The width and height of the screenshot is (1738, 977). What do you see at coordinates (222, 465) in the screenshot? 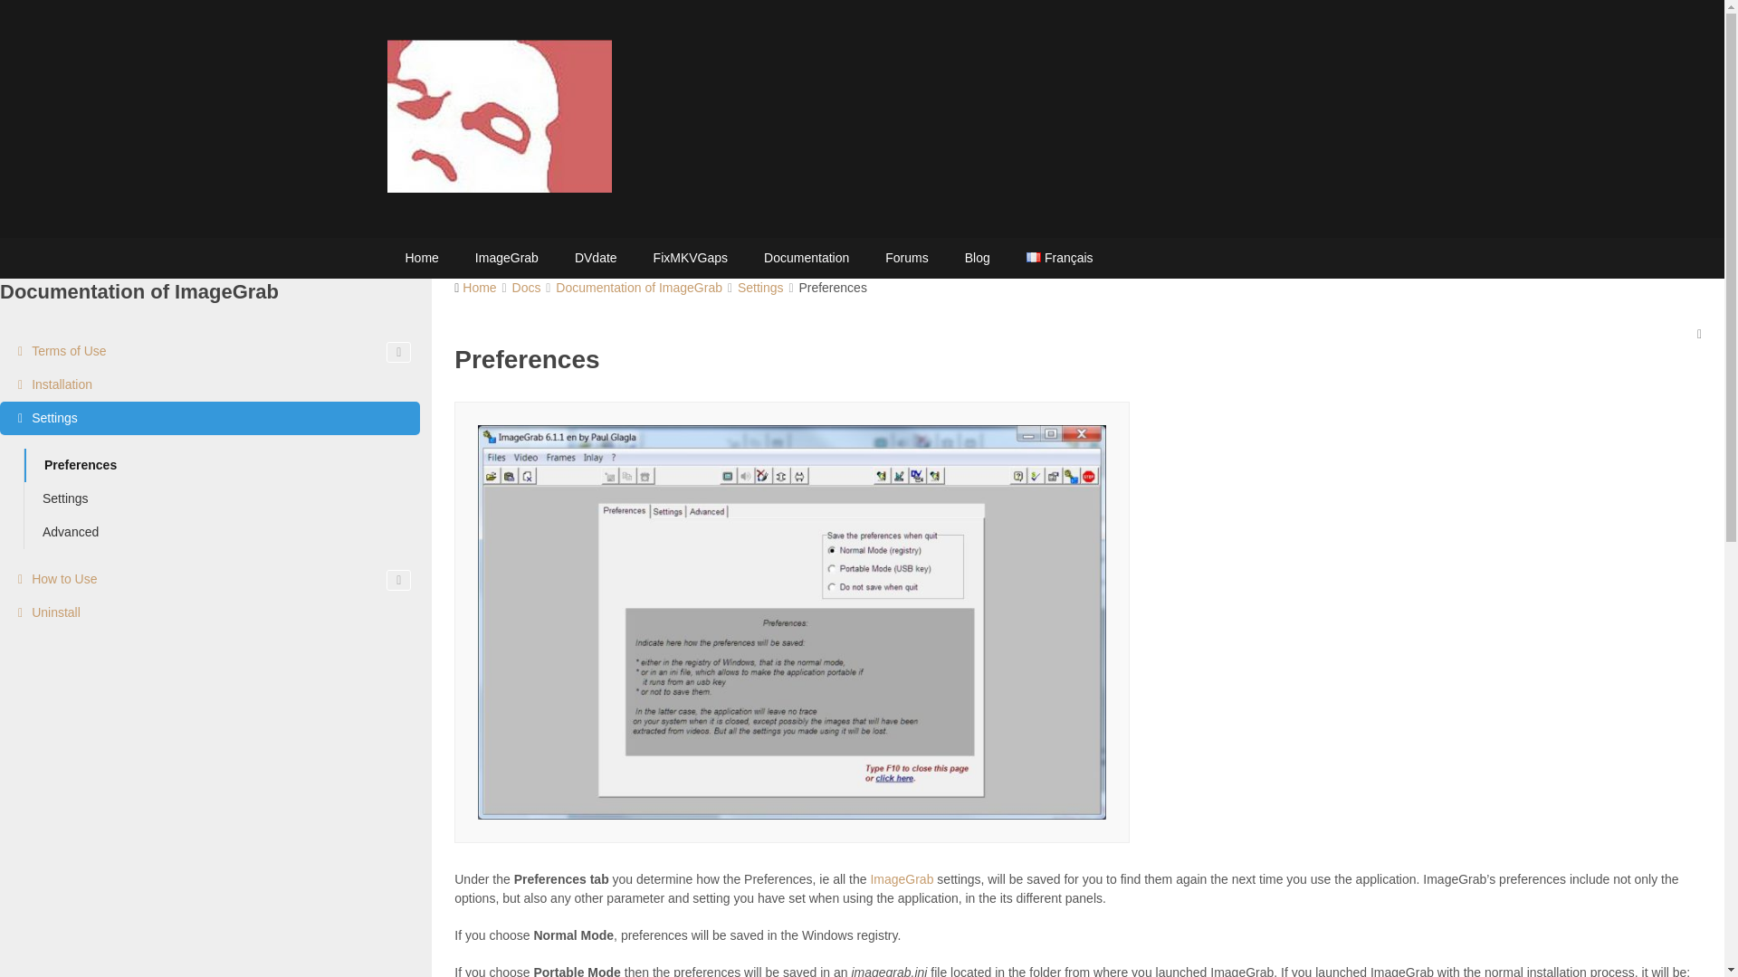
I see `Preferences` at bounding box center [222, 465].